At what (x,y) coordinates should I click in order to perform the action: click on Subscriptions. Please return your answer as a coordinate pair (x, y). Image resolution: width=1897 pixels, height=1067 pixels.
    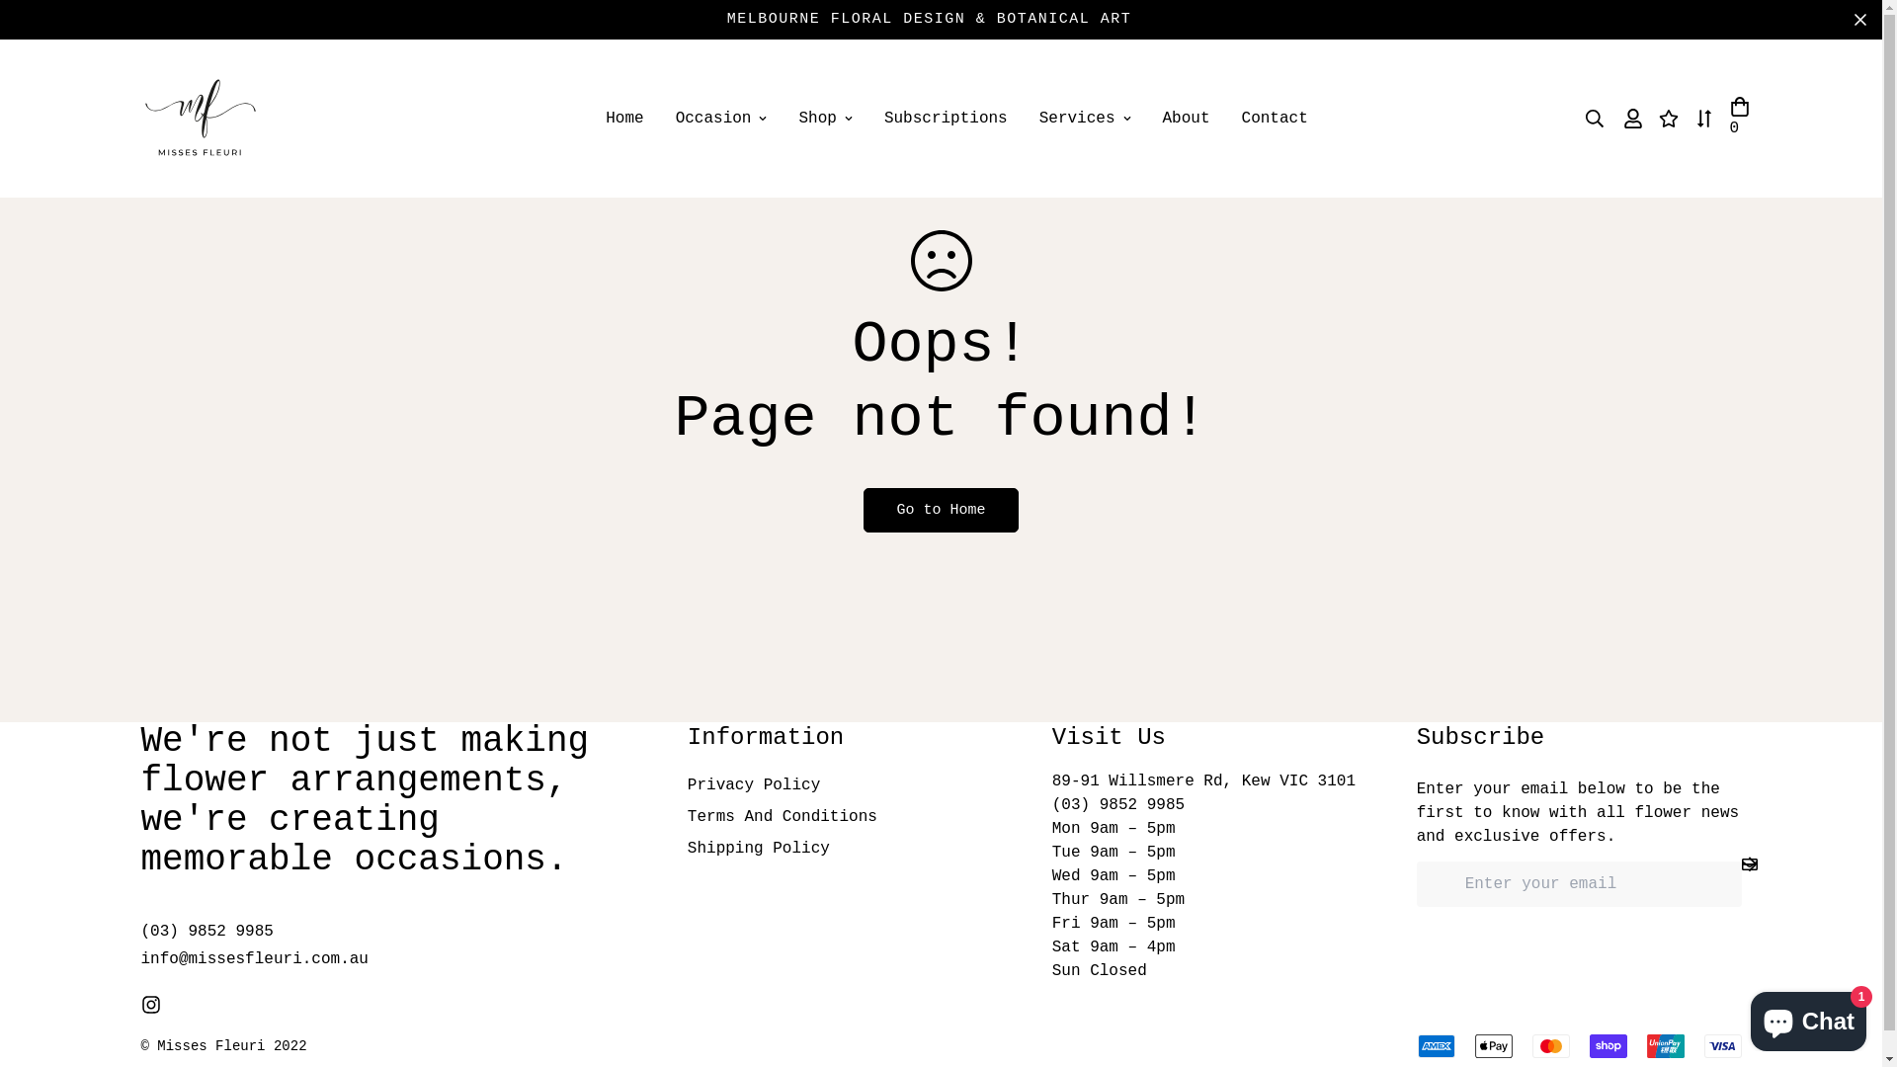
    Looking at the image, I should click on (947, 119).